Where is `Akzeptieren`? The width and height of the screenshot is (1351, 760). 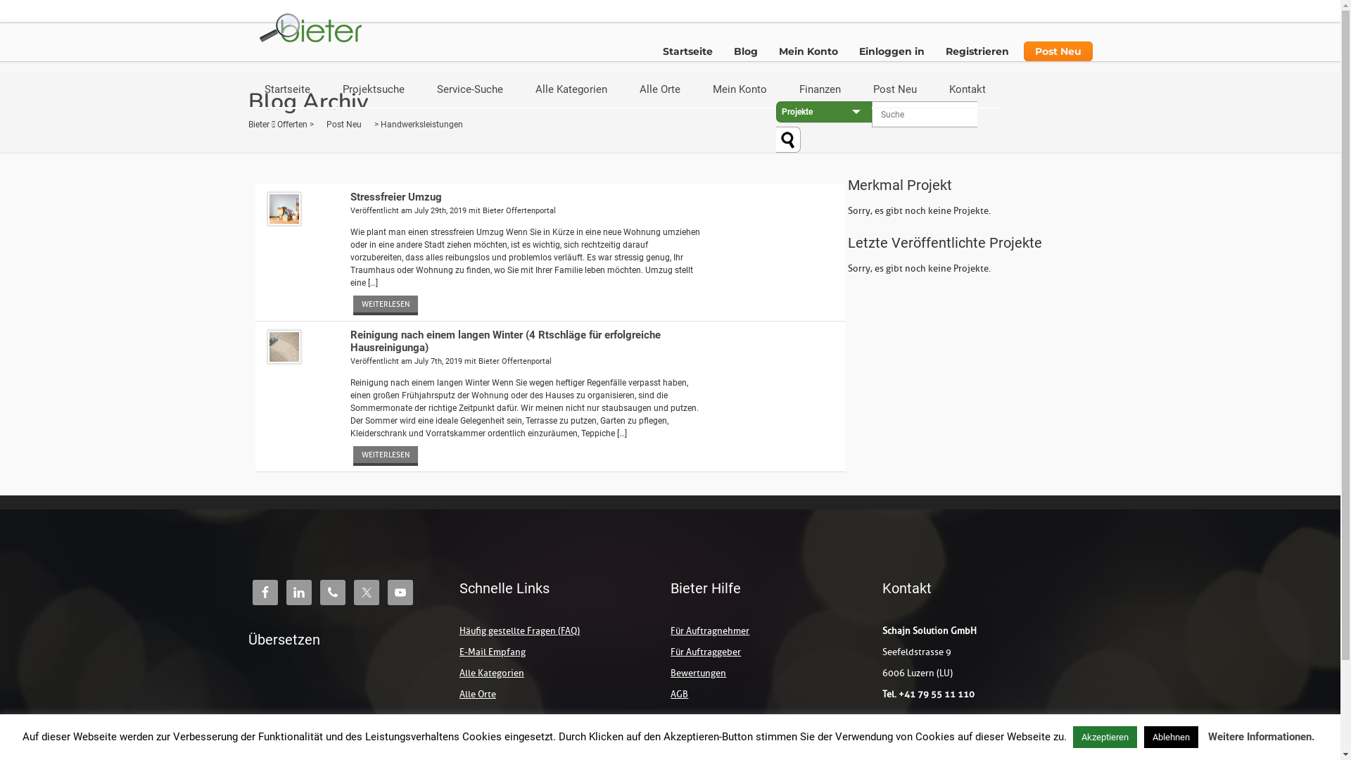 Akzeptieren is located at coordinates (1105, 737).